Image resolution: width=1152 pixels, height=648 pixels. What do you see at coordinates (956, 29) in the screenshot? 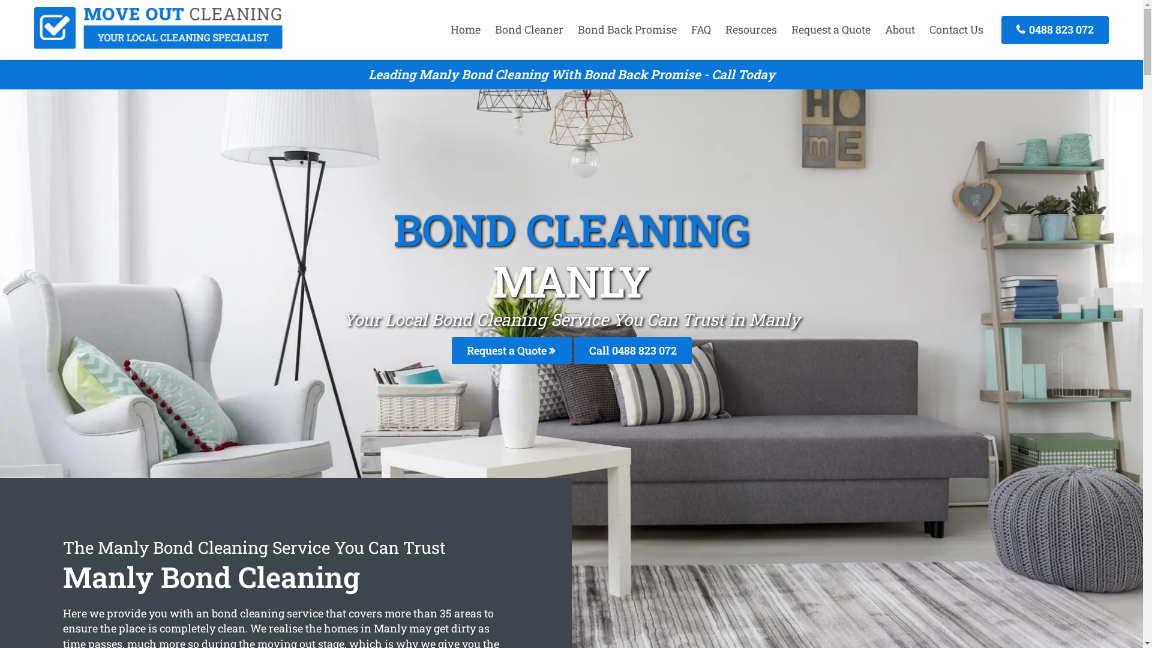
I see `Contact Us` at bounding box center [956, 29].